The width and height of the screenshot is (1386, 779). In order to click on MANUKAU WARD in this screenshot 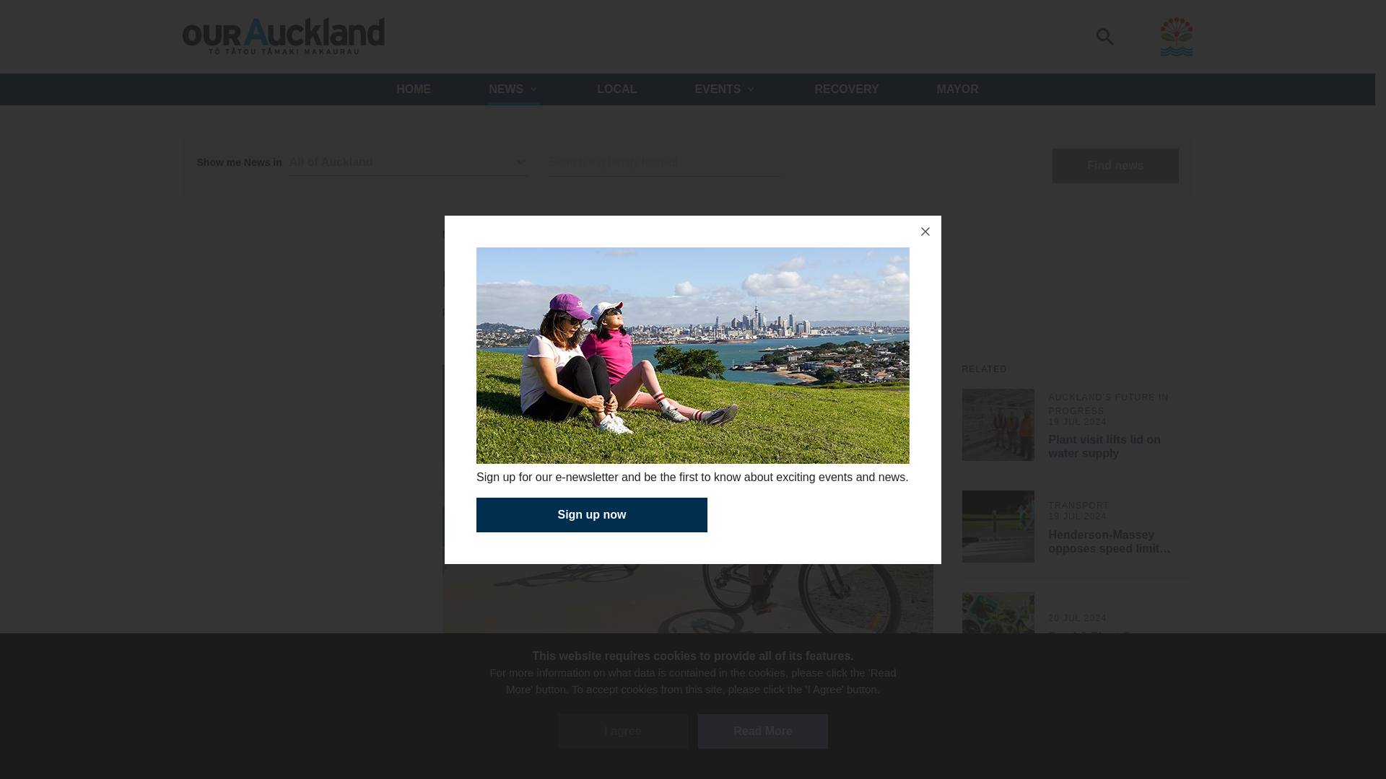, I will do `click(621, 327)`.